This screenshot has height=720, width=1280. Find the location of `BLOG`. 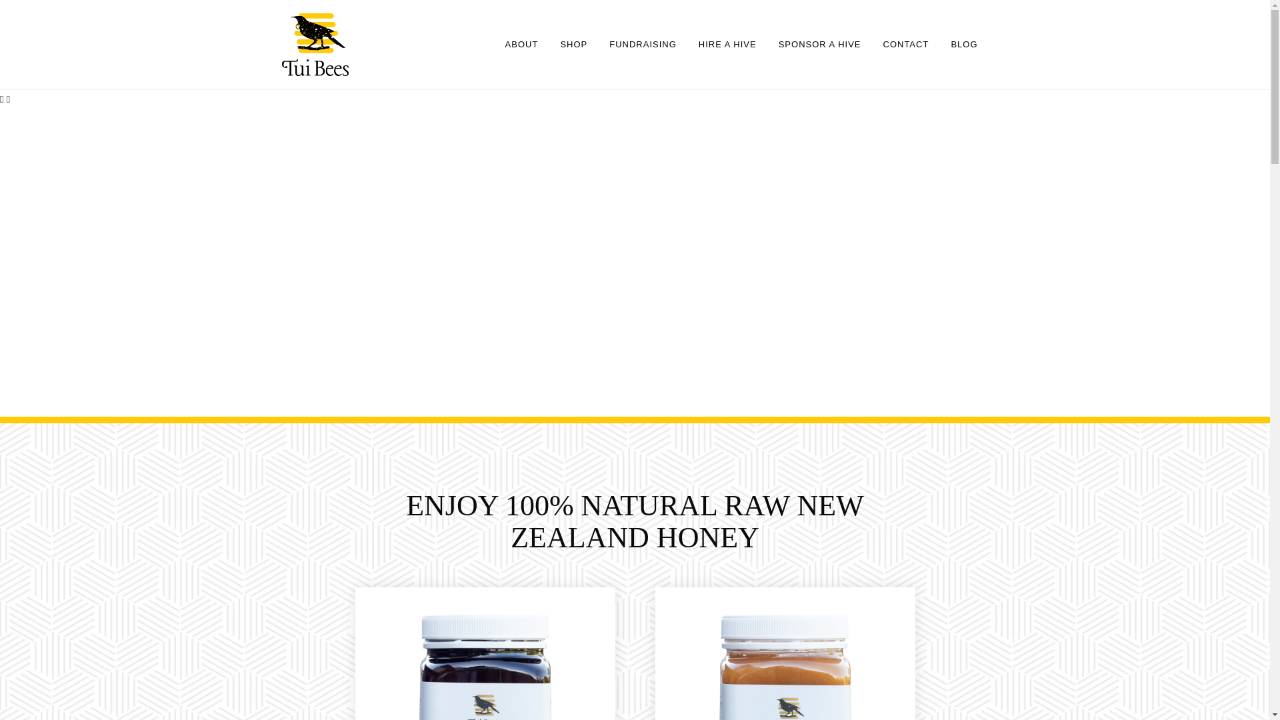

BLOG is located at coordinates (964, 44).